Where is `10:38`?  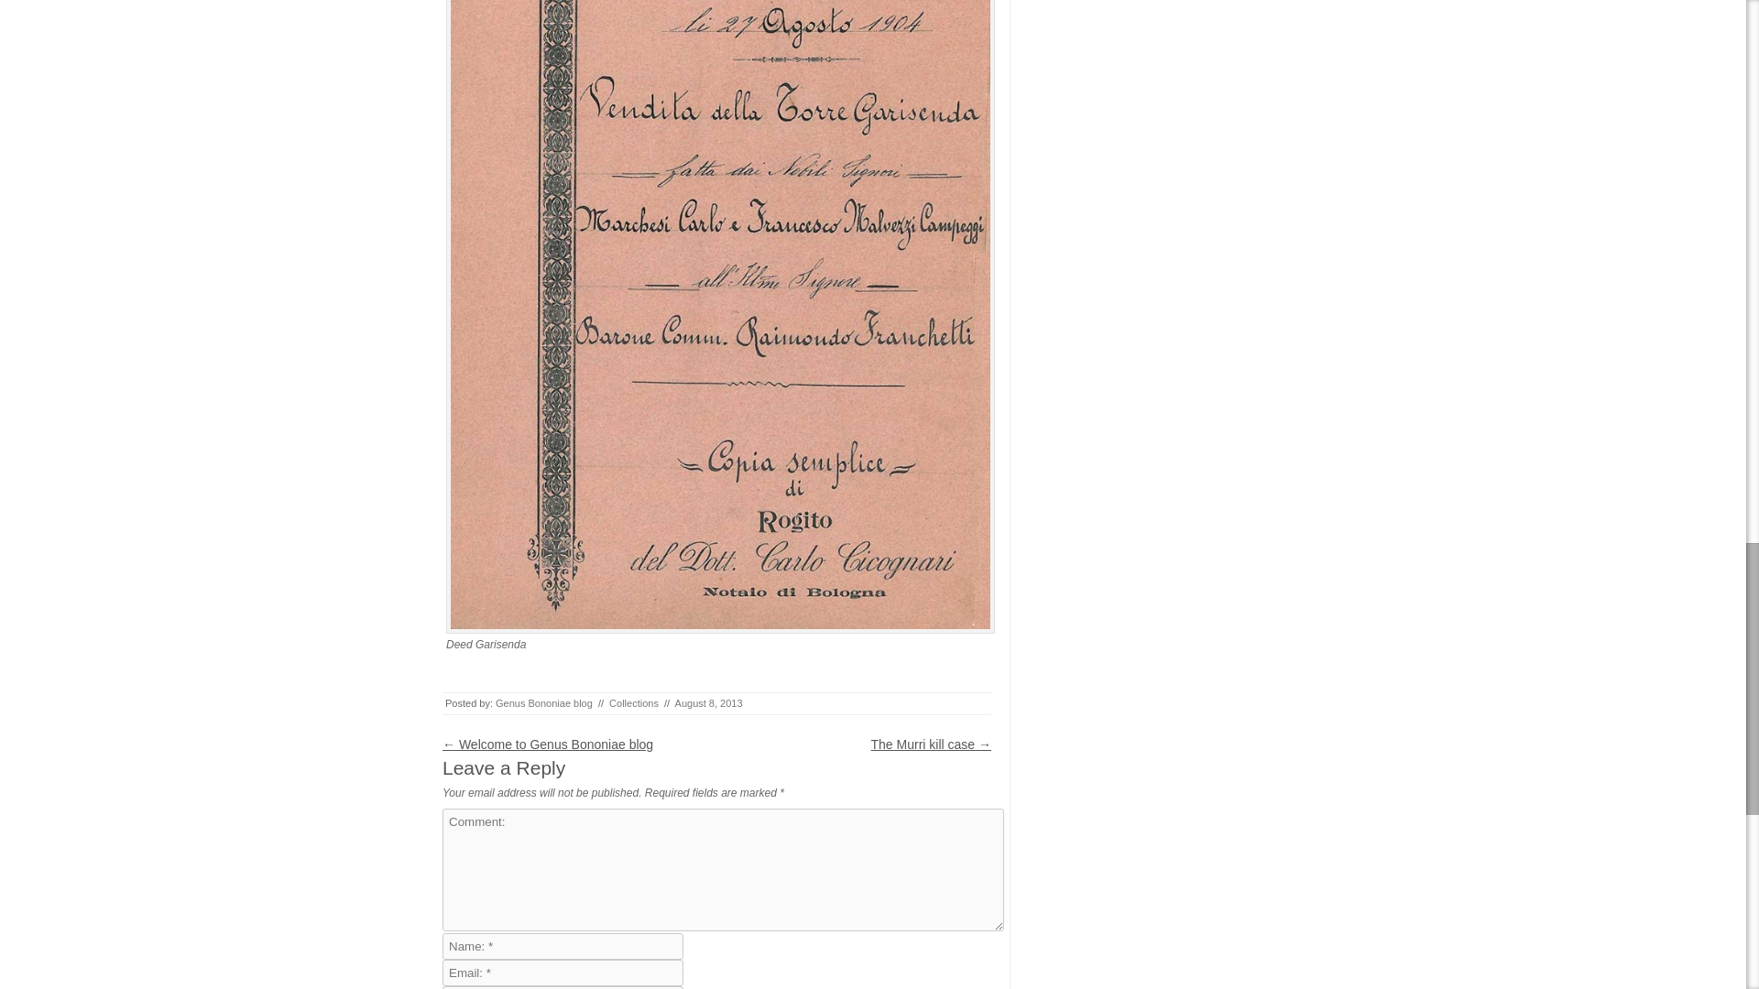 10:38 is located at coordinates (709, 703).